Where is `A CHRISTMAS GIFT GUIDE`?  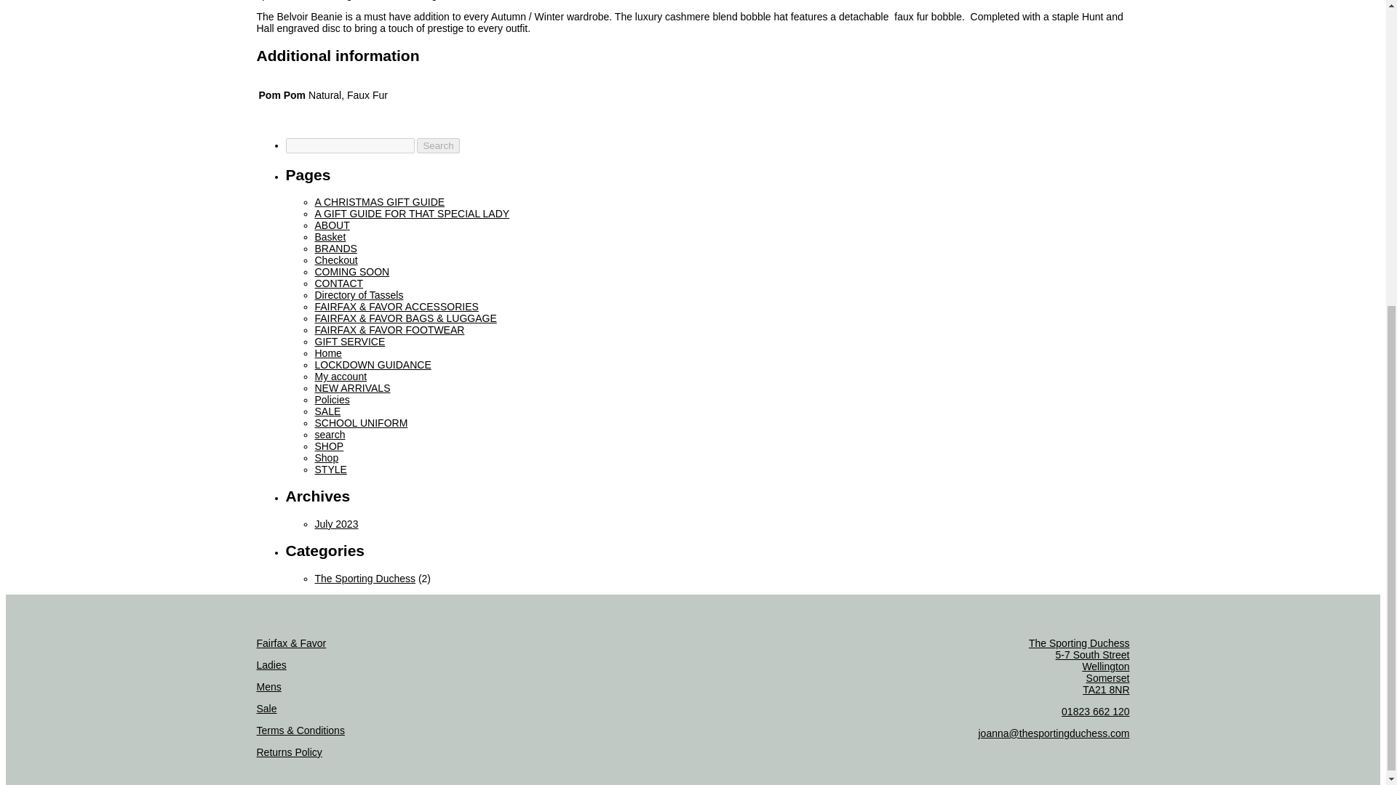
A CHRISTMAS GIFT GUIDE is located at coordinates (379, 202).